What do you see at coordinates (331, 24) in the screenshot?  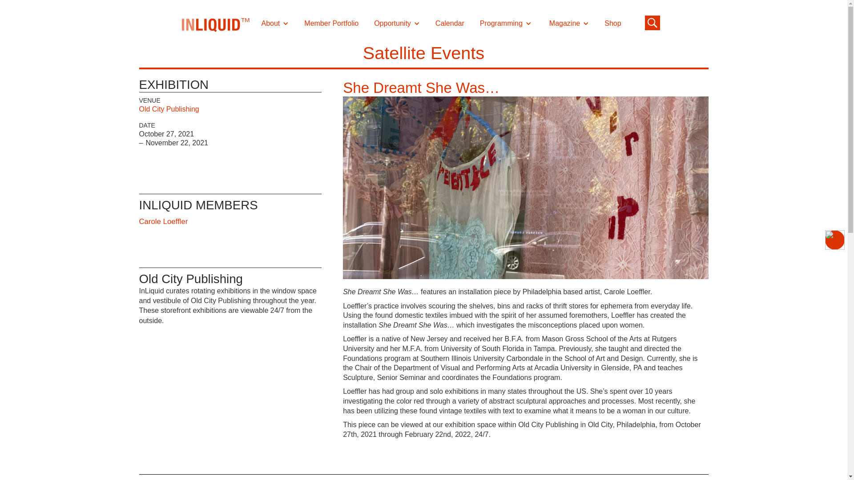 I see `Member Portfolio` at bounding box center [331, 24].